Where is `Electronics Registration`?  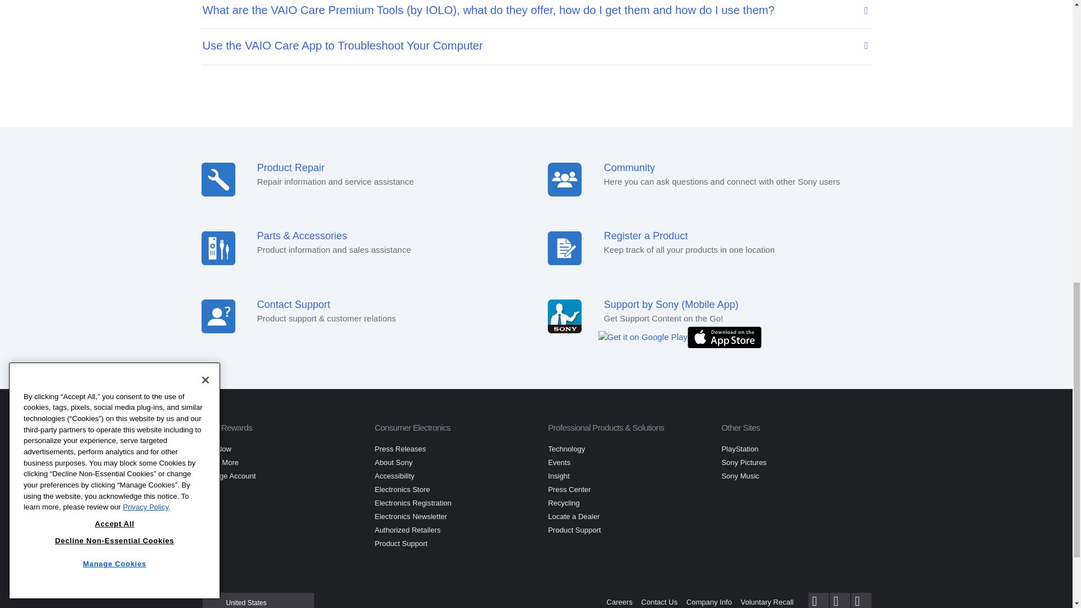
Electronics Registration is located at coordinates (413, 502).